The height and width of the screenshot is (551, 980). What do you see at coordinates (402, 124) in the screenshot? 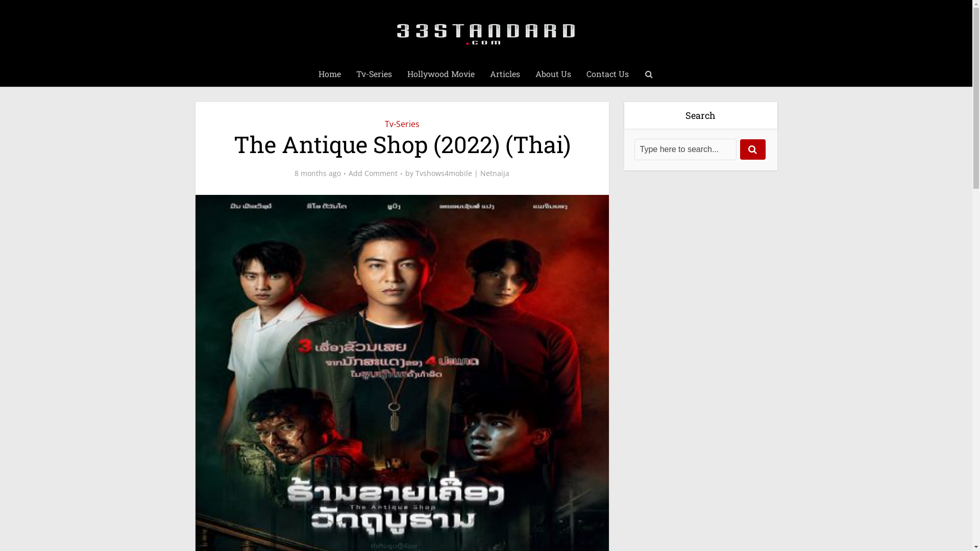
I see `Tv-Series` at bounding box center [402, 124].